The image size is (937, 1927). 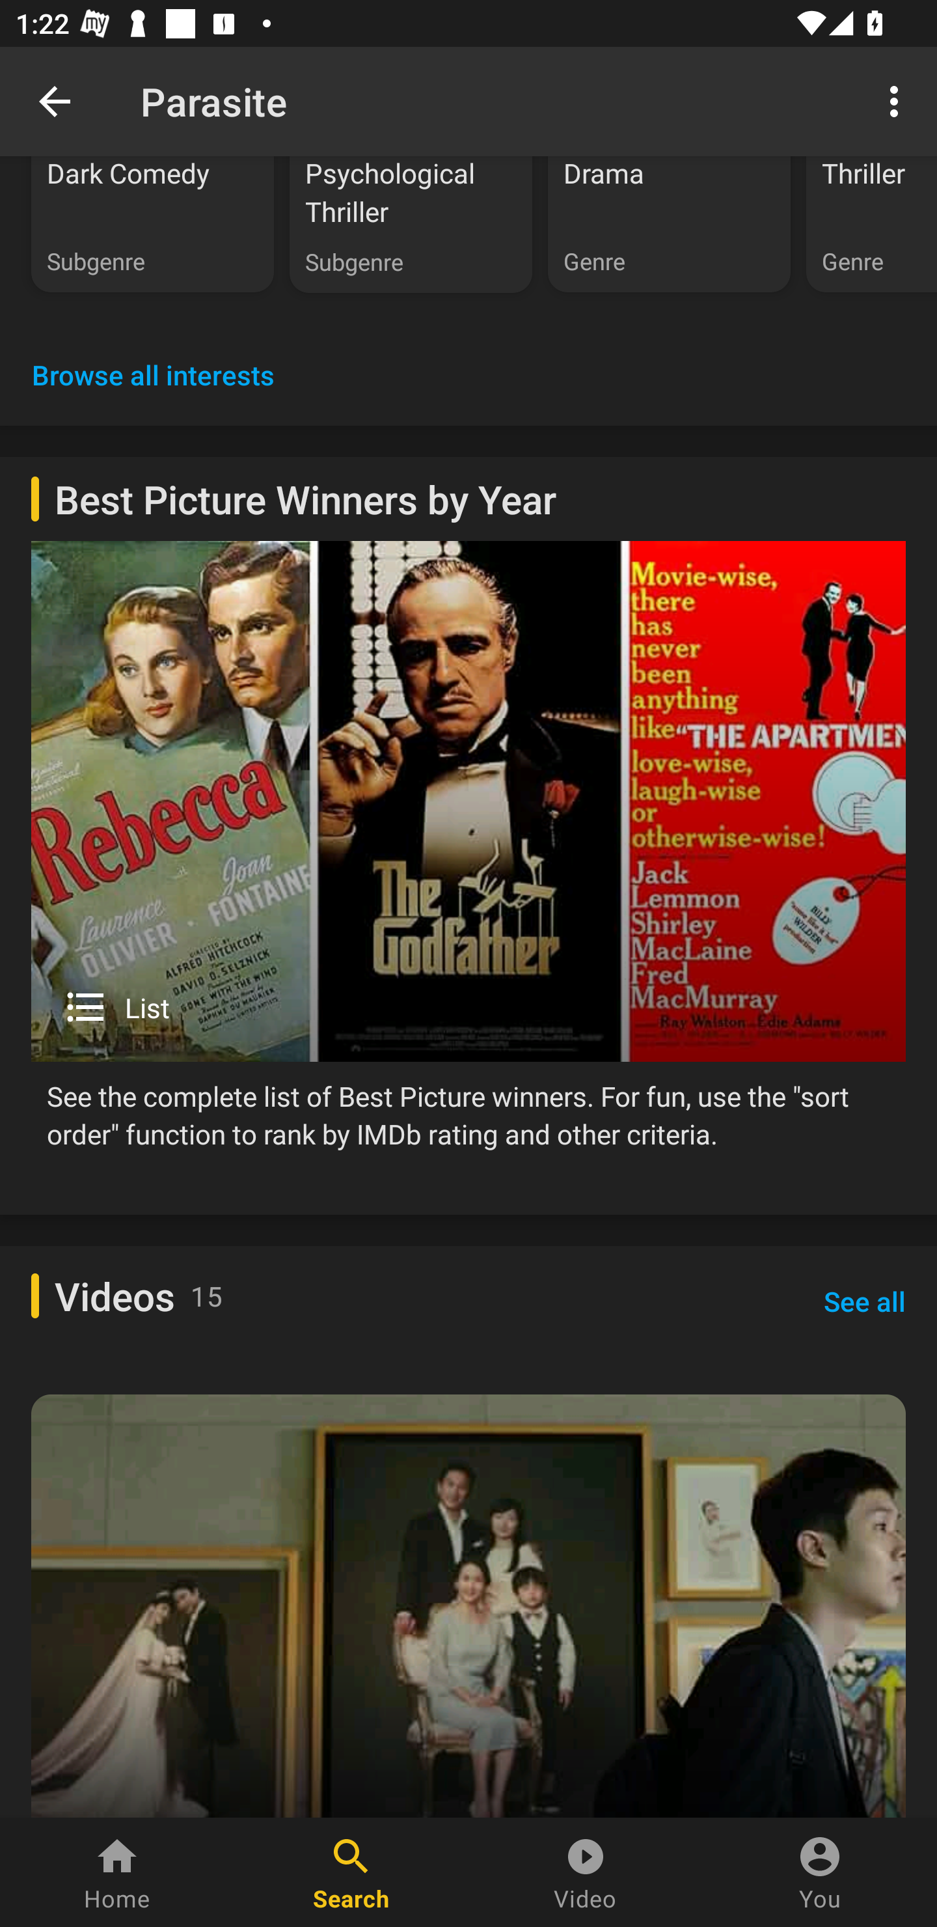 I want to click on You, so click(x=820, y=1872).